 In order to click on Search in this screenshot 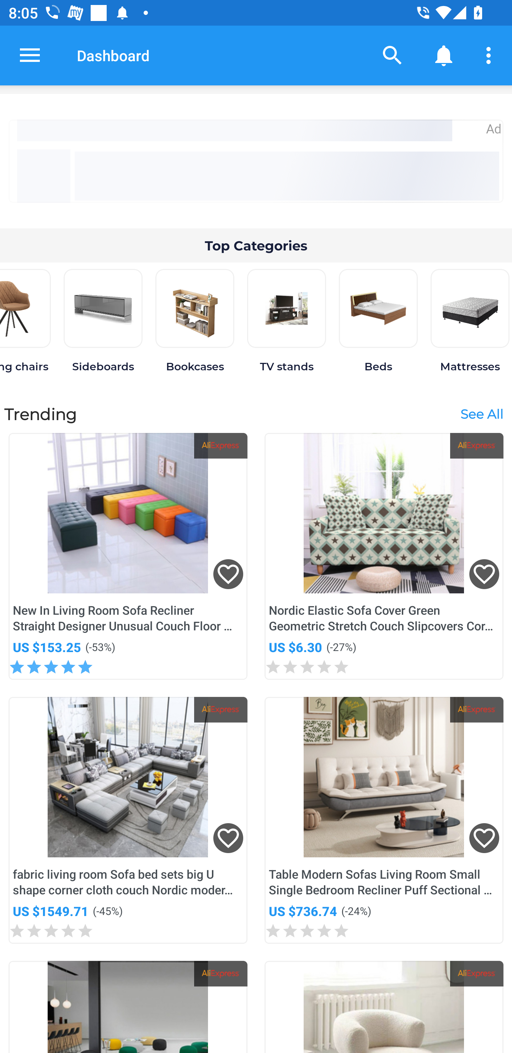, I will do `click(393, 55)`.